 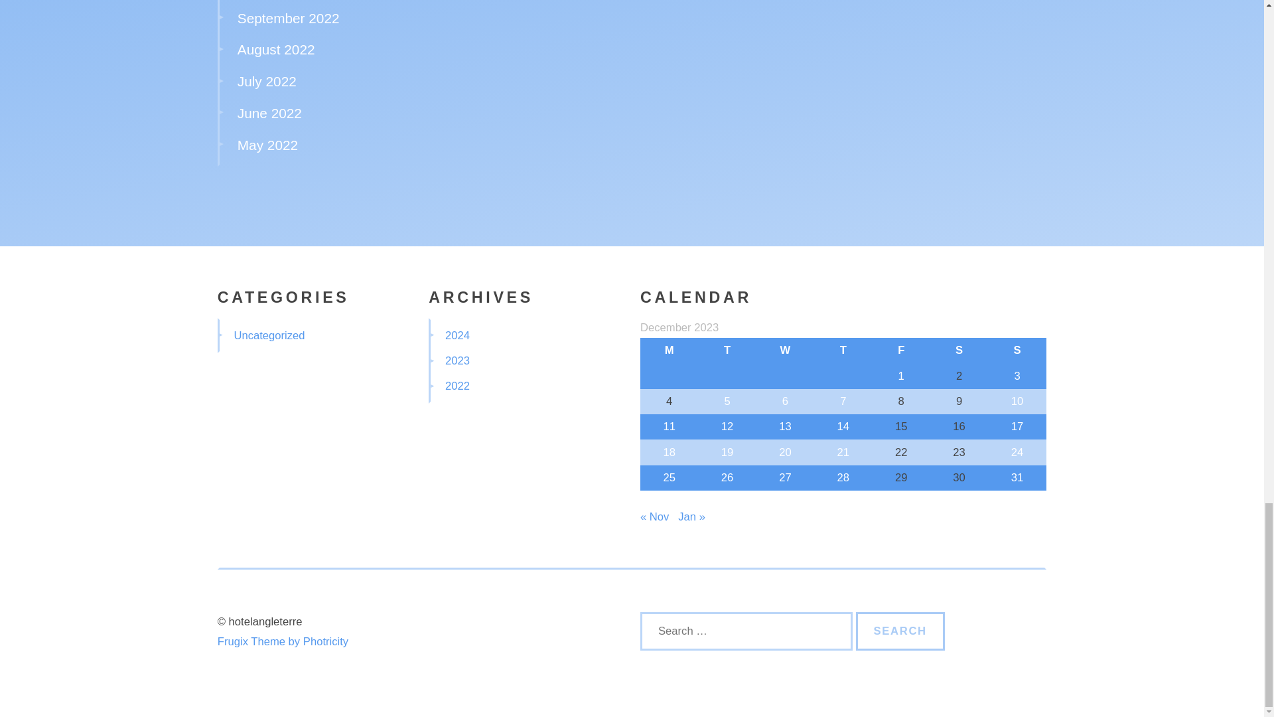 What do you see at coordinates (785, 350) in the screenshot?
I see `Wednesday` at bounding box center [785, 350].